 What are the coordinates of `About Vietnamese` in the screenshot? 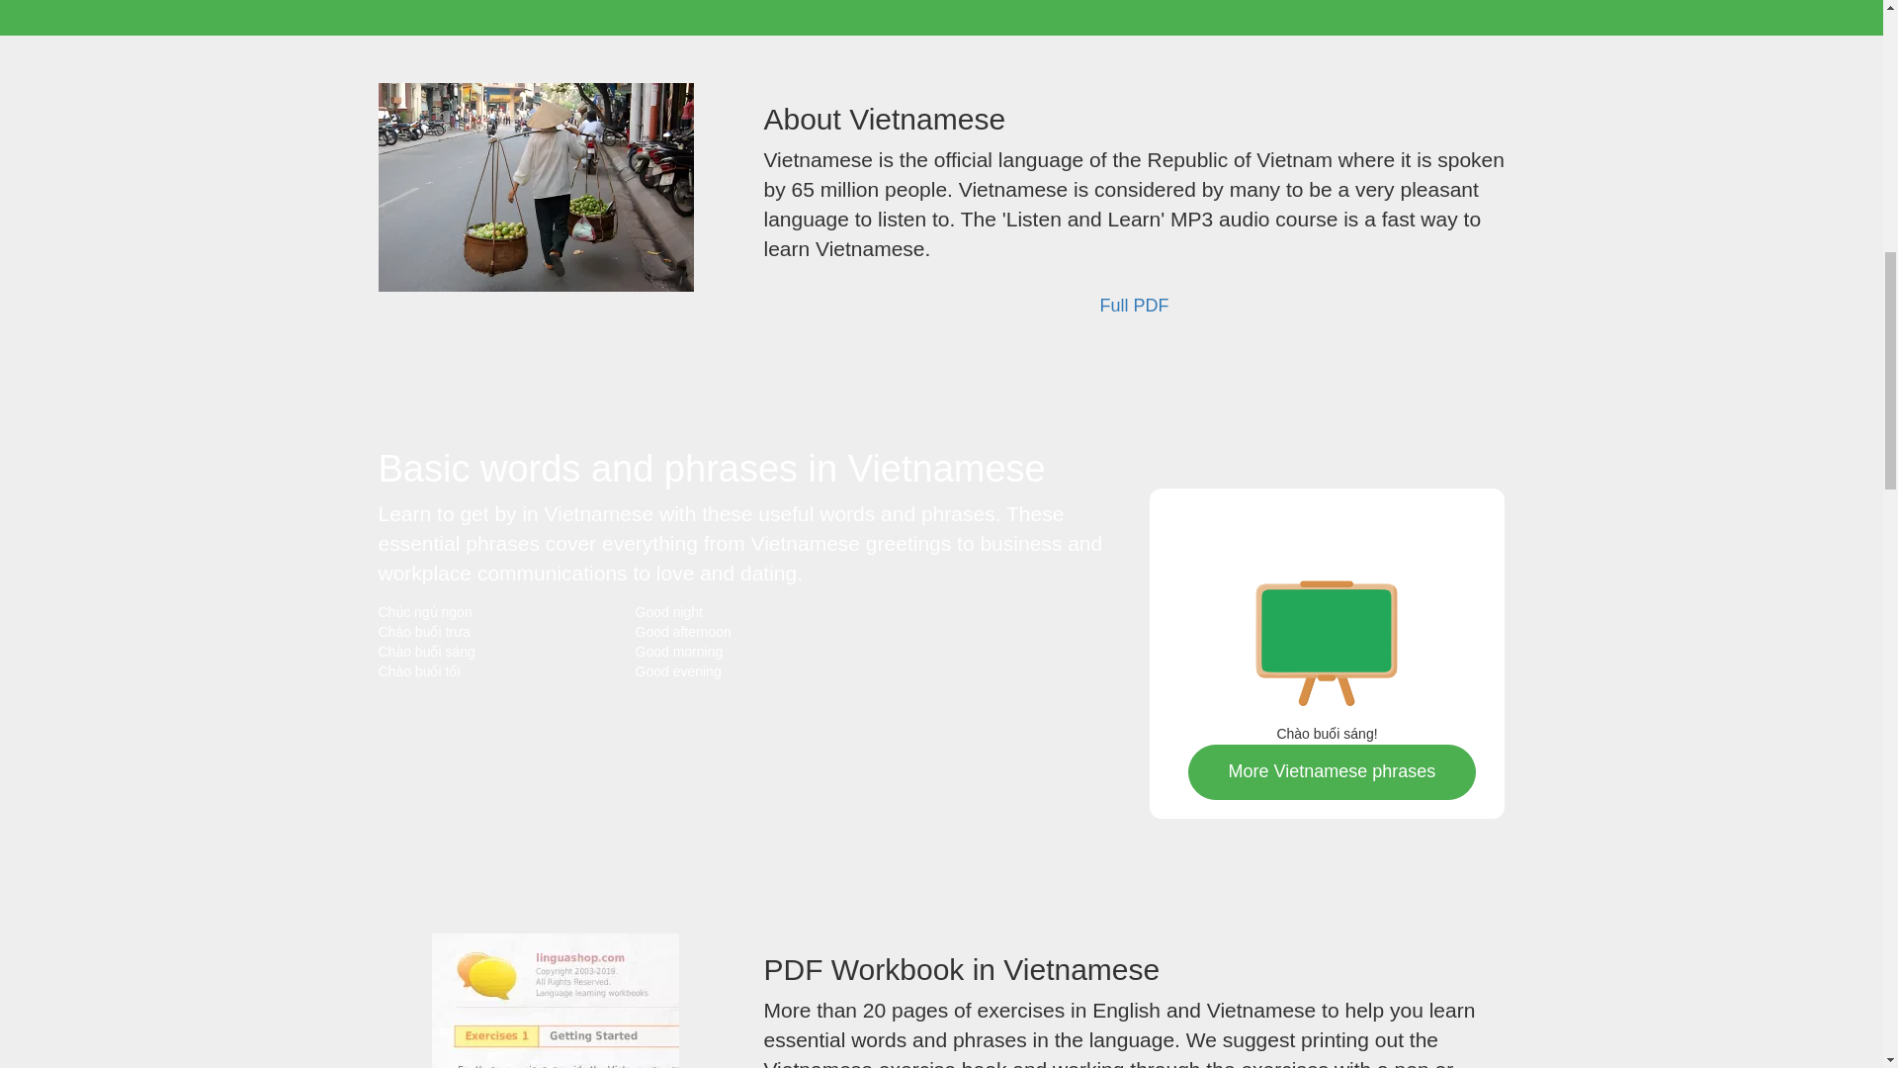 It's located at (535, 187).